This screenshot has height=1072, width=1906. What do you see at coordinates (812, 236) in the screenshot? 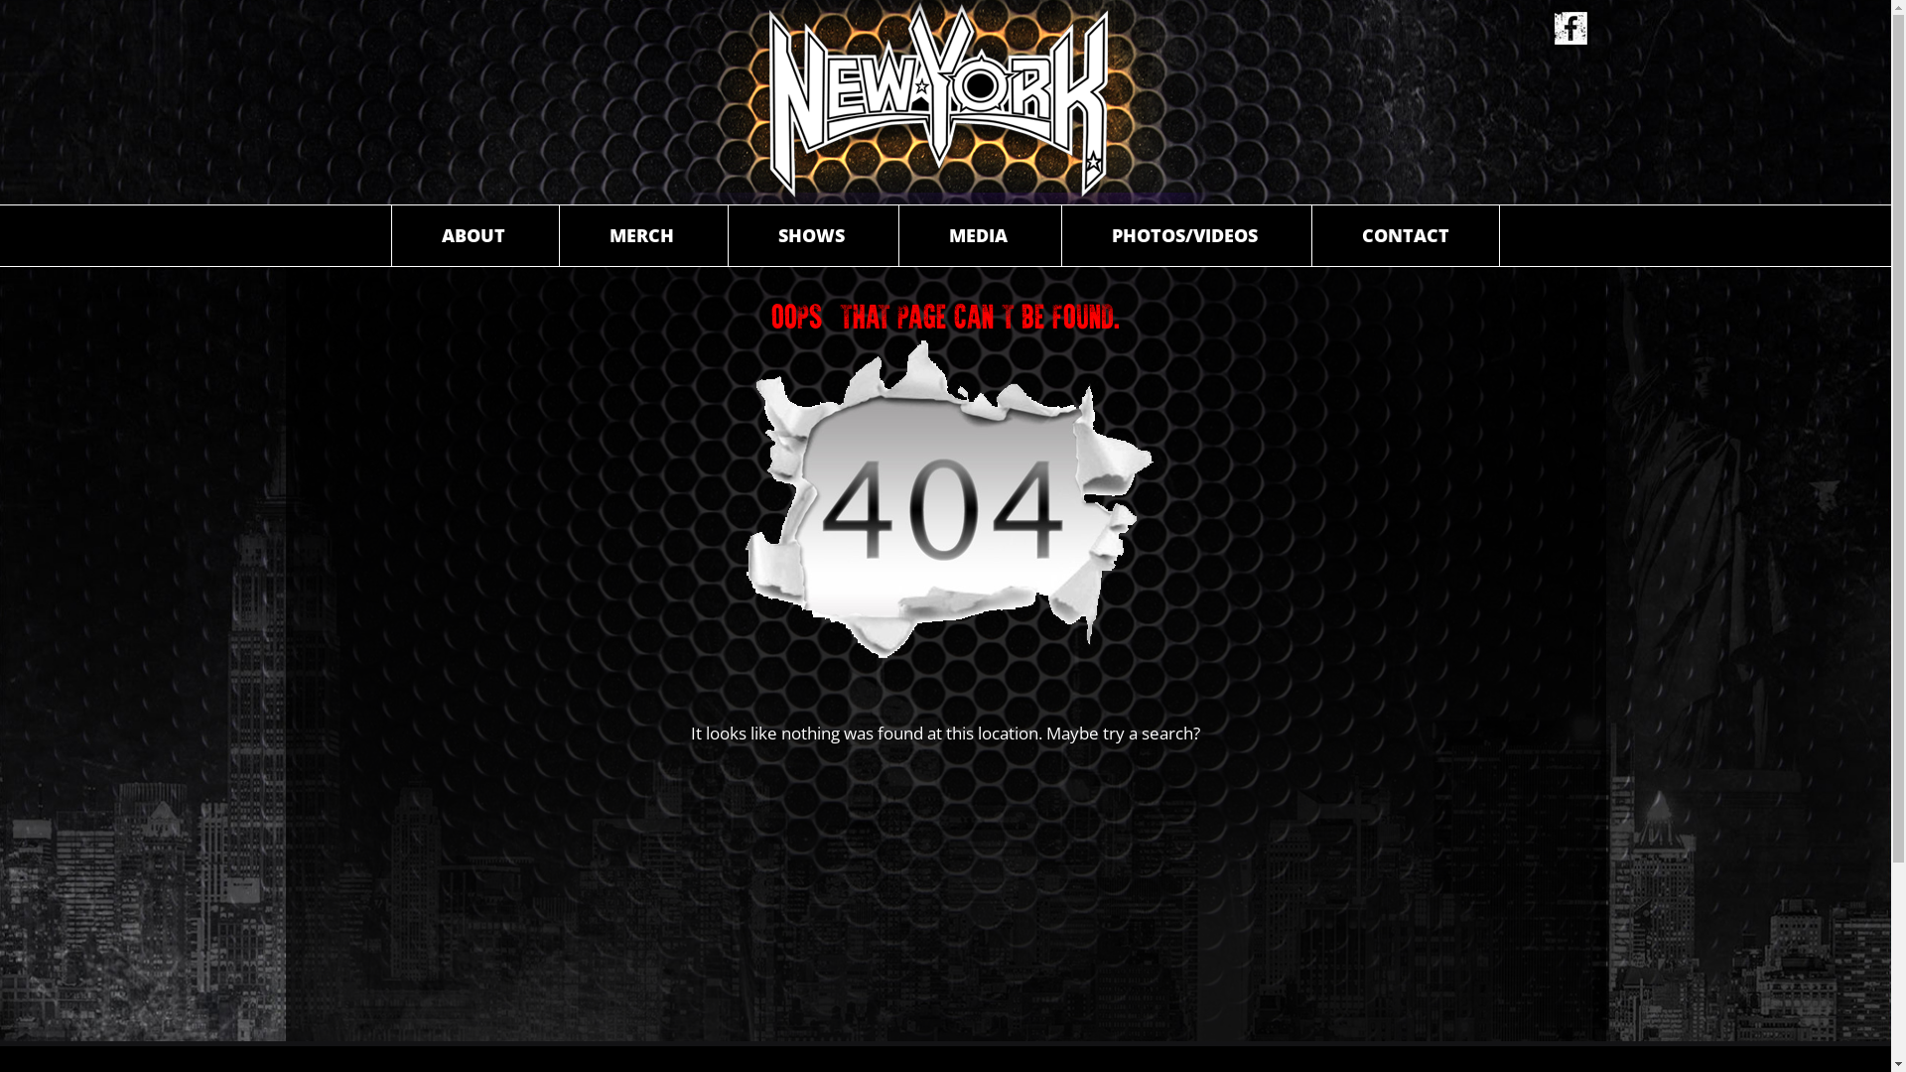
I see `SHOWS` at bounding box center [812, 236].